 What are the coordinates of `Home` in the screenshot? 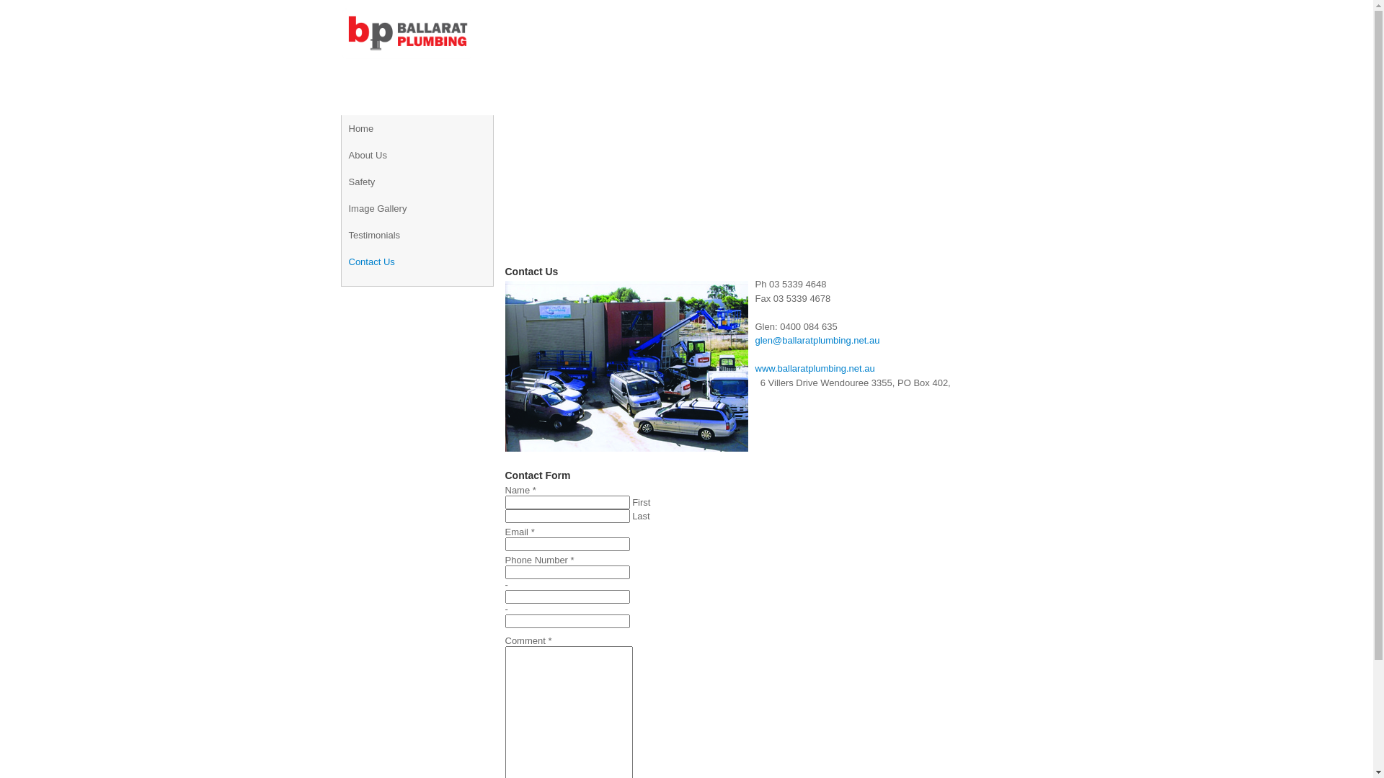 It's located at (362, 128).